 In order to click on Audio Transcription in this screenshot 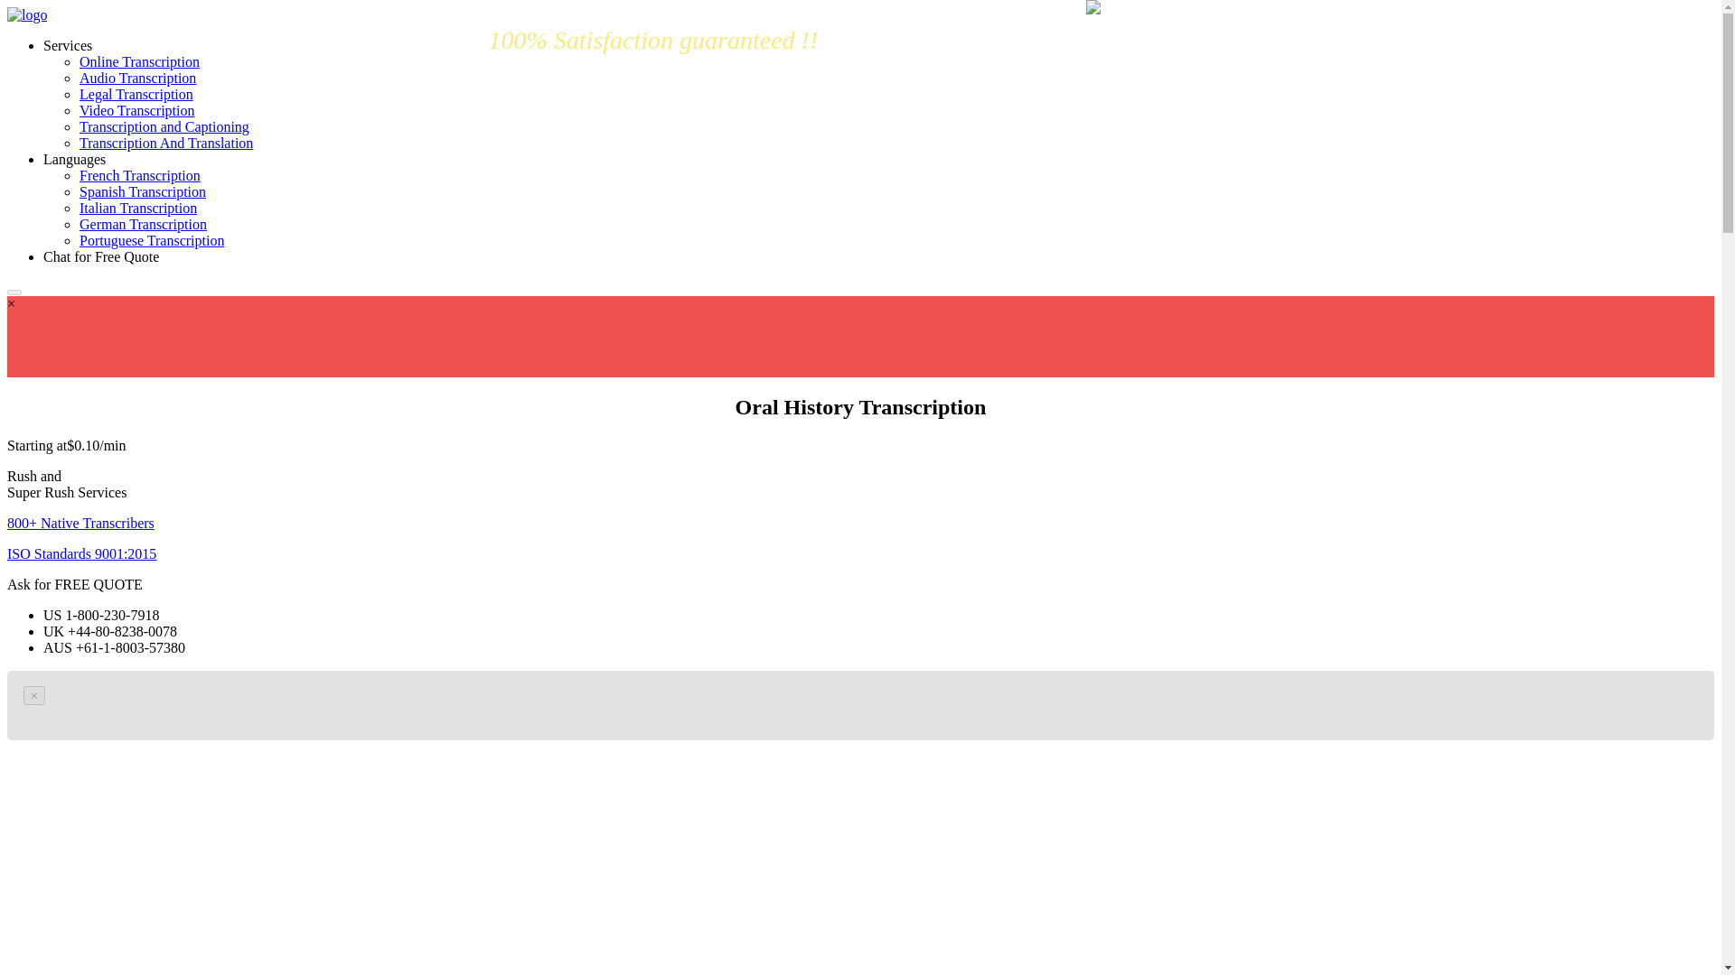, I will do `click(137, 78)`.